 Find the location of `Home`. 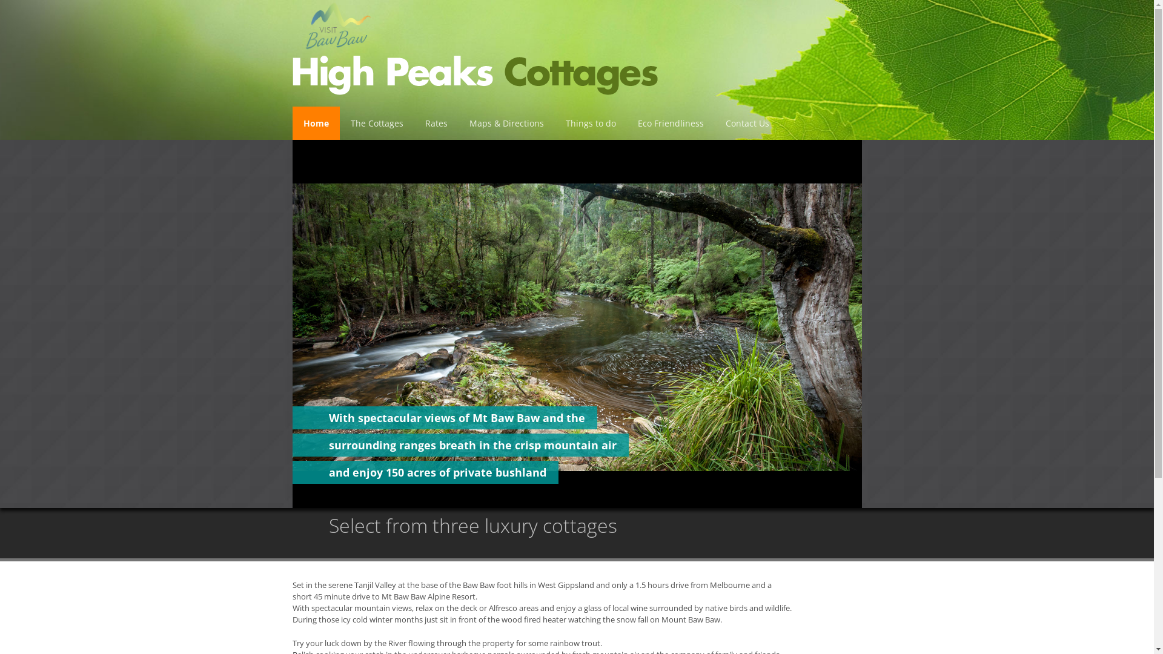

Home is located at coordinates (316, 124).